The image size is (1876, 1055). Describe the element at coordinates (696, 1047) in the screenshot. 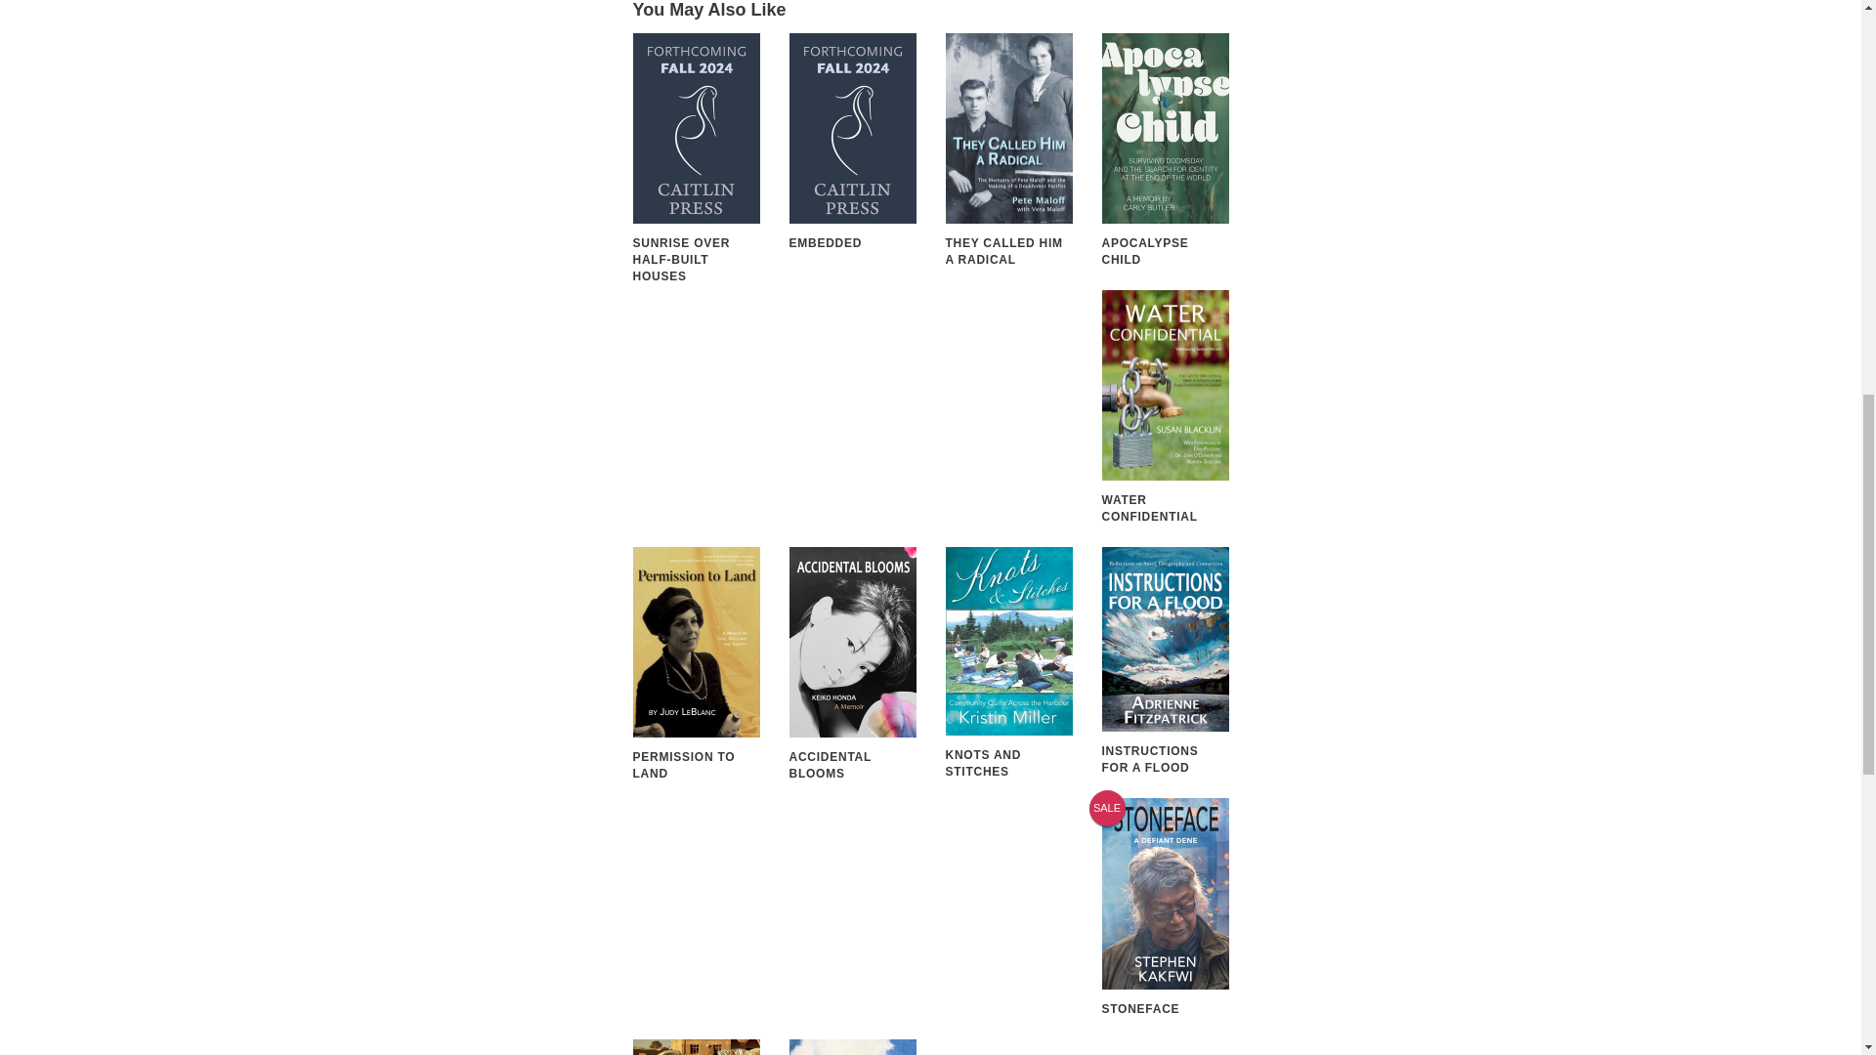

I see `View Hand on My Heart` at that location.